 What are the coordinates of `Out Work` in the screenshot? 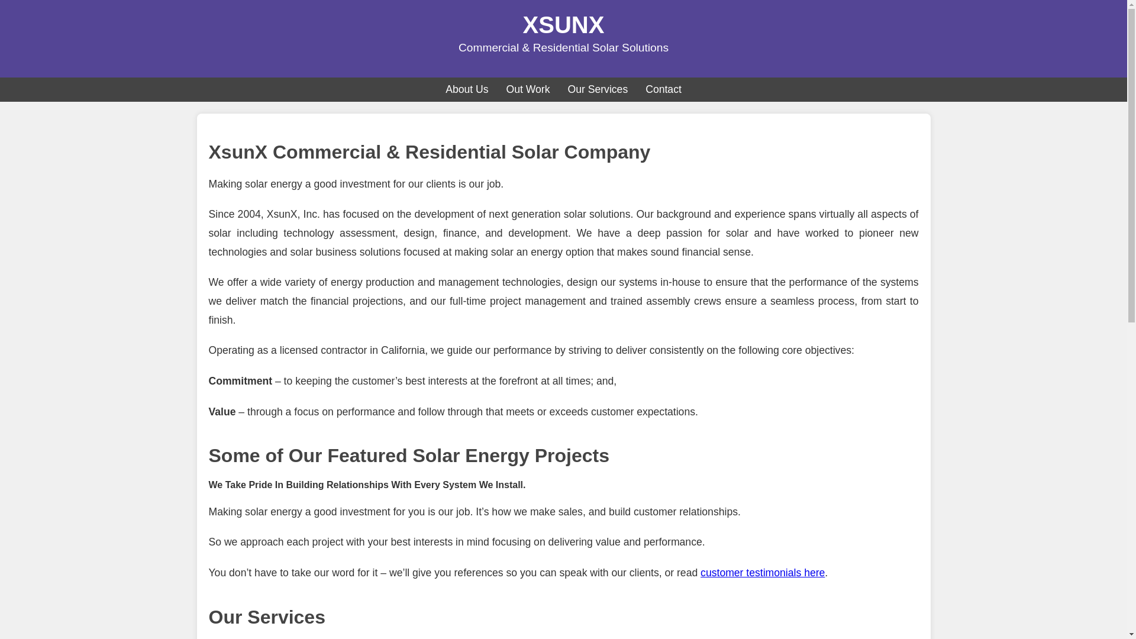 It's located at (528, 90).